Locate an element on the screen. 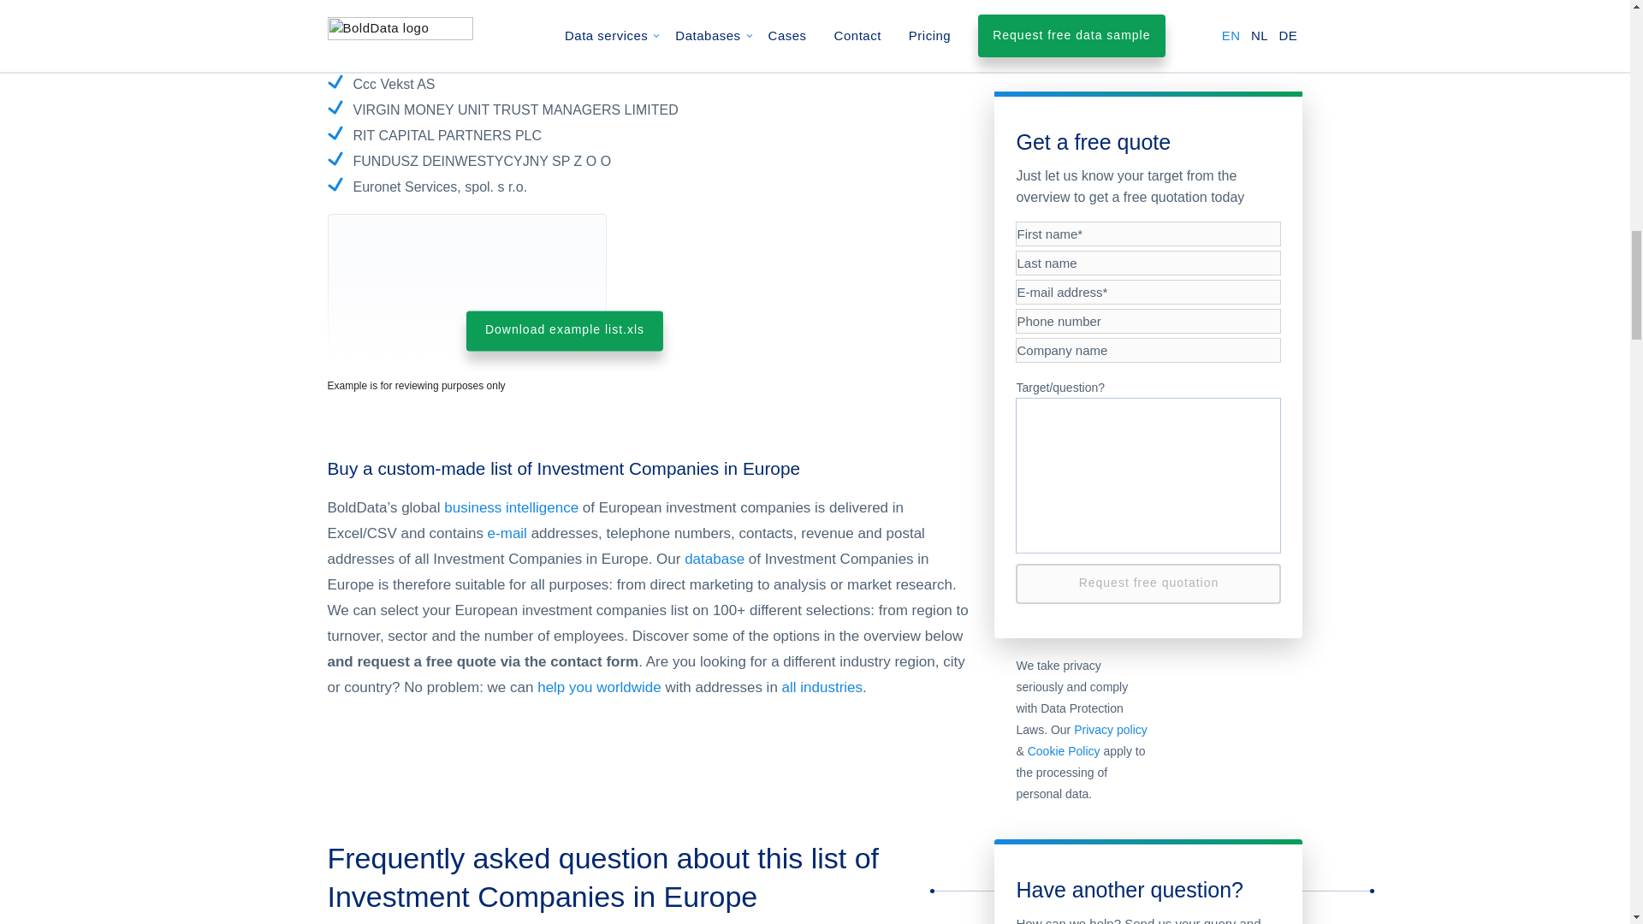 This screenshot has width=1643, height=924. e-mail is located at coordinates (507, 533).